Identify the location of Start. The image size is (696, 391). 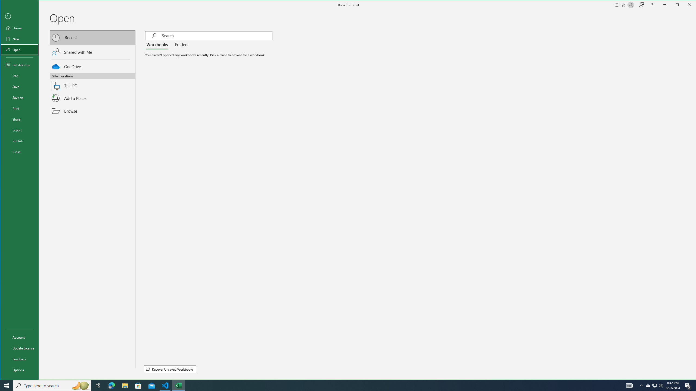
(7, 386).